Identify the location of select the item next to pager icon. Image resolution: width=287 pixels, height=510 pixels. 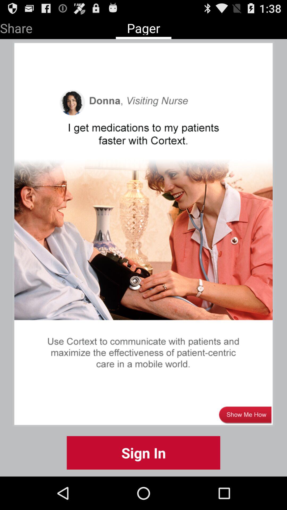
(16, 27).